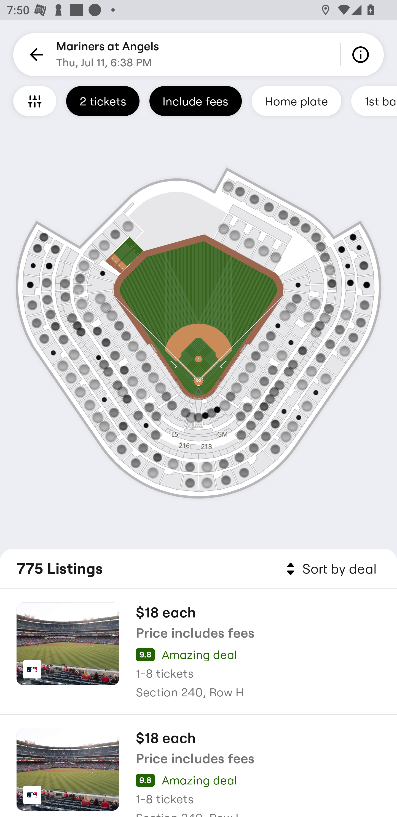 The width and height of the screenshot is (397, 817). Describe the element at coordinates (108, 55) in the screenshot. I see `Mariners at Angels Thu, Jul 11, 6:38 PM` at that location.